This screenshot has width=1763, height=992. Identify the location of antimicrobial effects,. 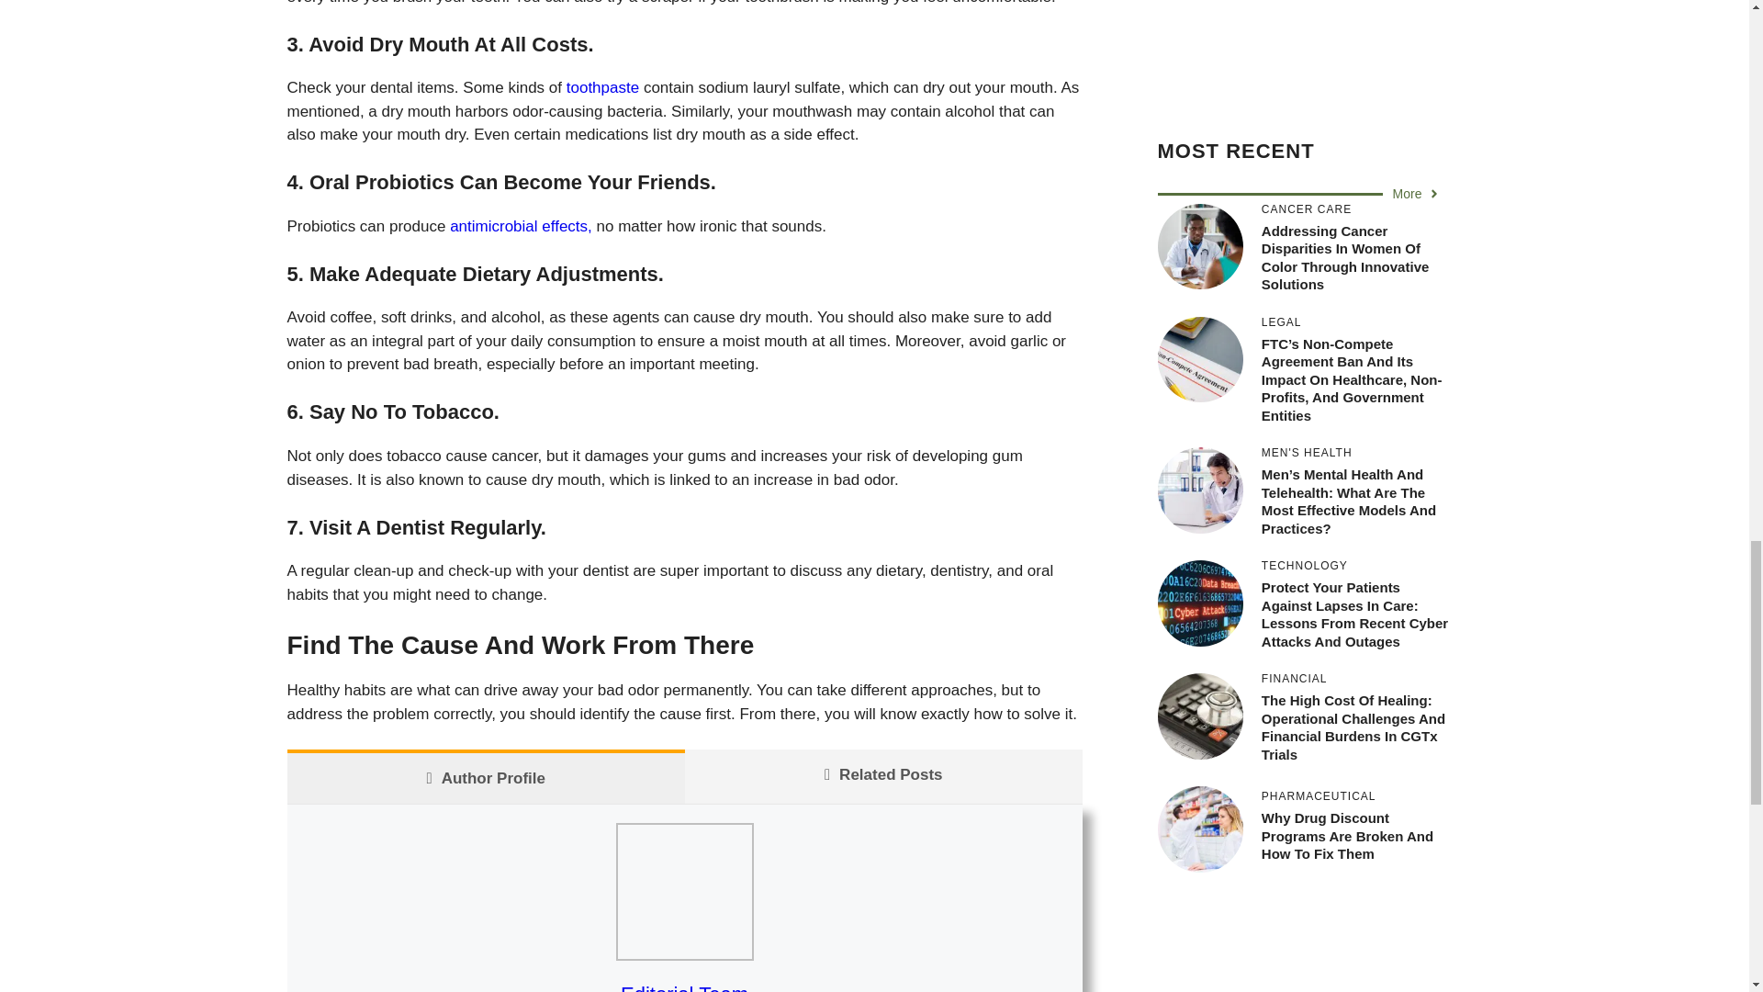
(518, 226).